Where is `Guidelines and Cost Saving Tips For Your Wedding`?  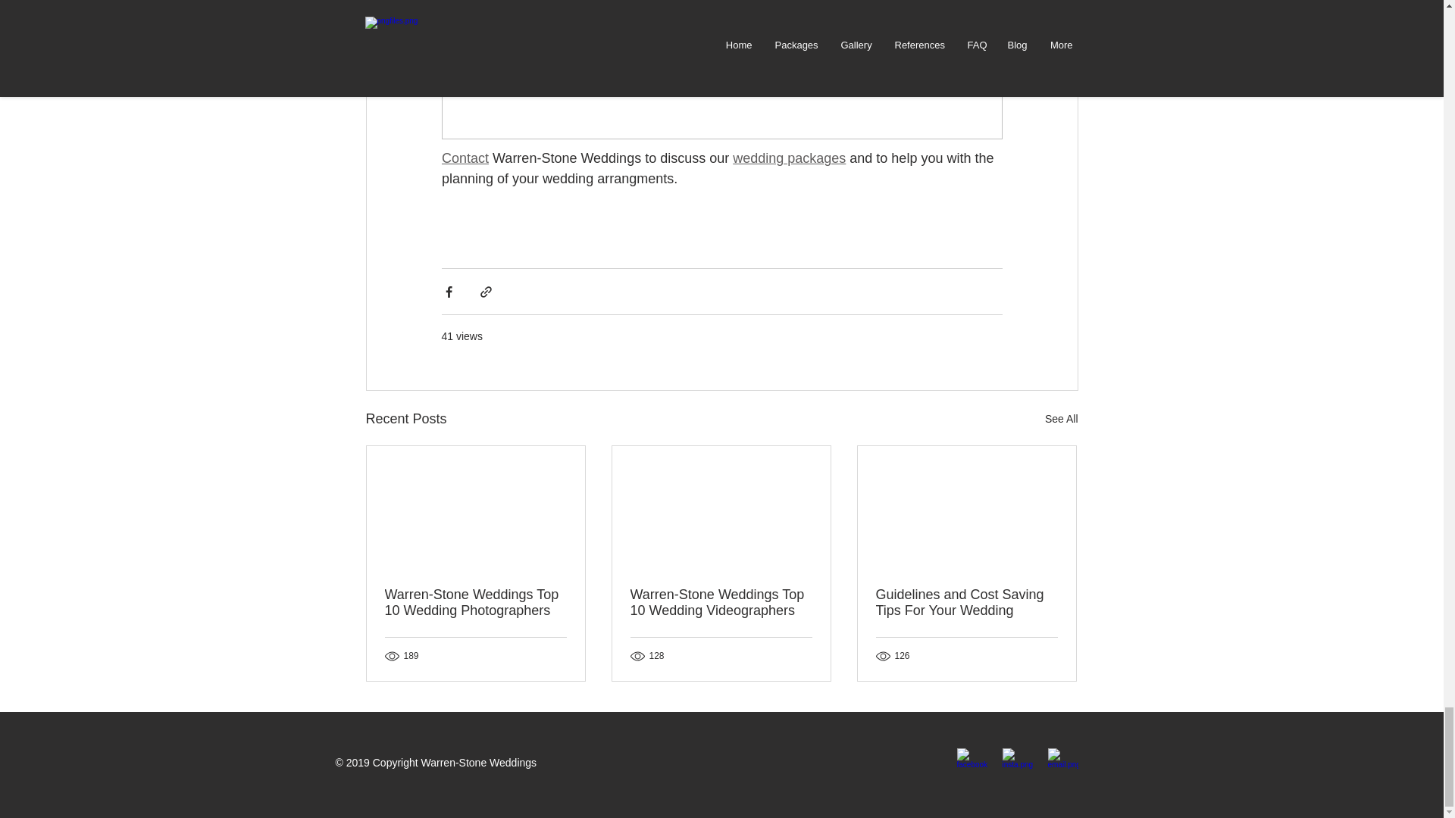
Guidelines and Cost Saving Tips For Your Wedding is located at coordinates (966, 603).